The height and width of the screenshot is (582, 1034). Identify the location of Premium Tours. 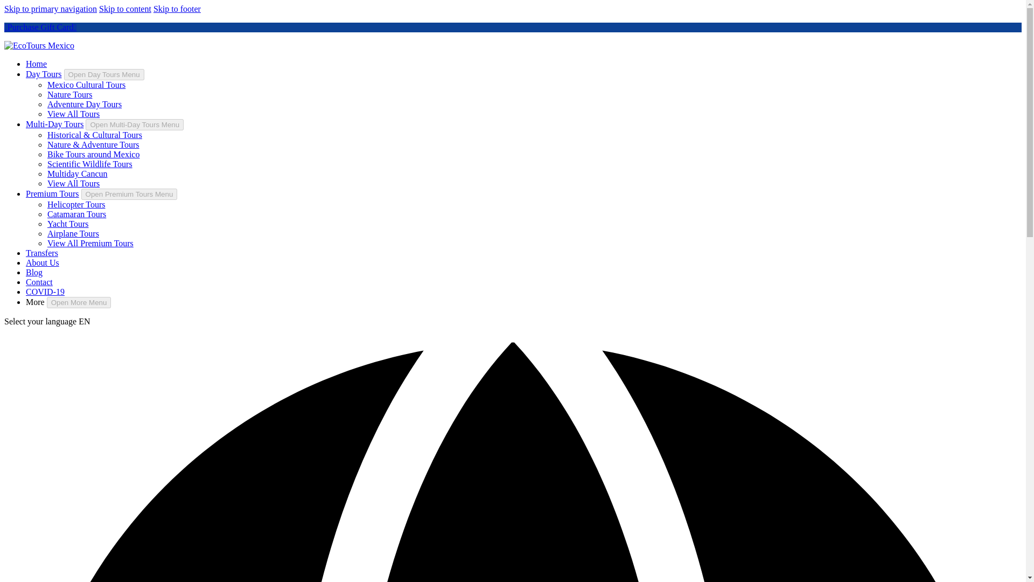
(53, 194).